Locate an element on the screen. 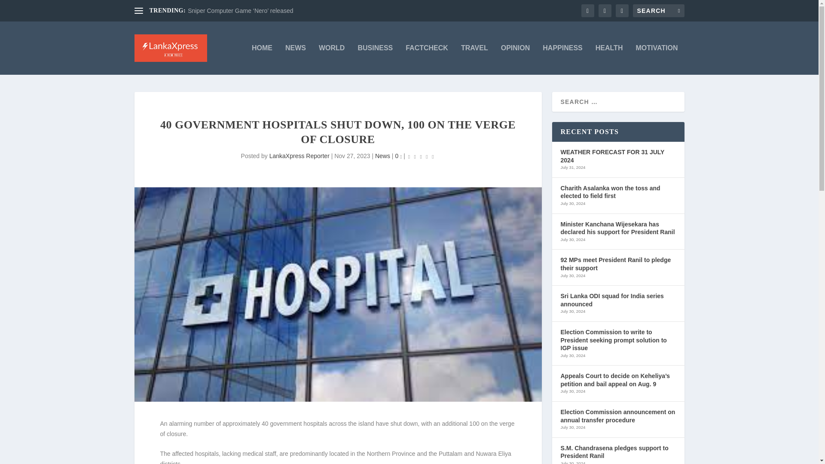  LankaXpress Reporter is located at coordinates (299, 156).